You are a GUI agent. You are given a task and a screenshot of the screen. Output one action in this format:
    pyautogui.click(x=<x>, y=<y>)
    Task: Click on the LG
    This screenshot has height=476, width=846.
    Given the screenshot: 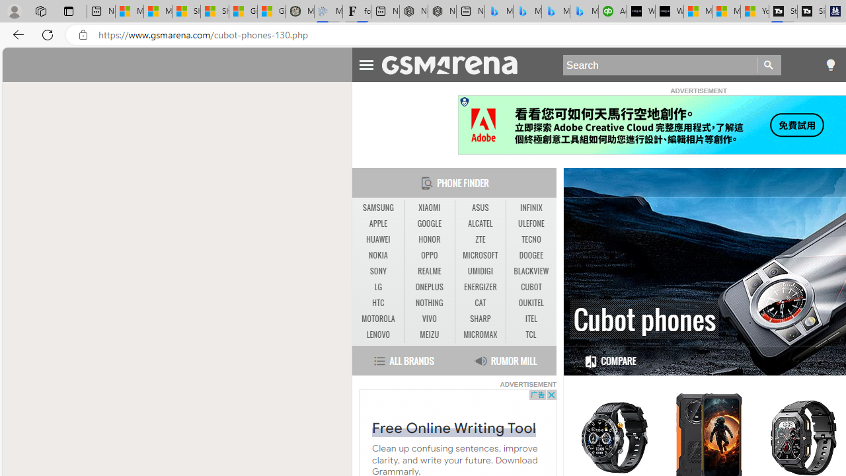 What is the action you would take?
    pyautogui.click(x=378, y=287)
    